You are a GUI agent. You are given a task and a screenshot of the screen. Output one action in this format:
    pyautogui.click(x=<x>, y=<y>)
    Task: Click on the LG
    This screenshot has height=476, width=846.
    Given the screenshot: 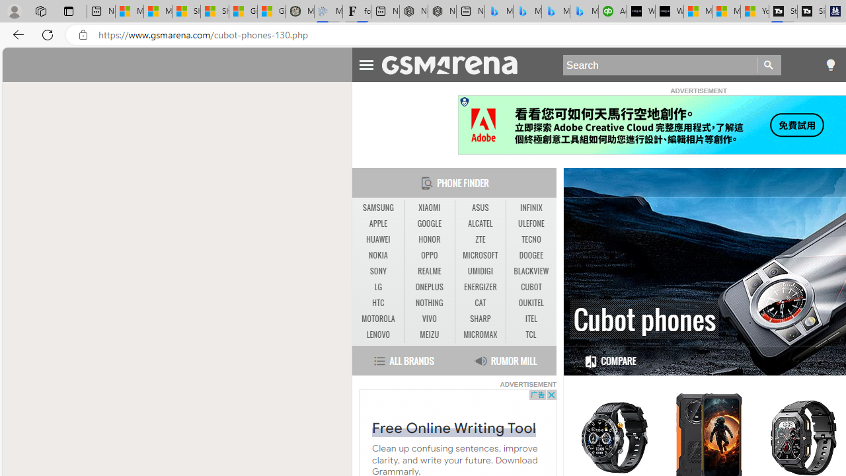 What is the action you would take?
    pyautogui.click(x=378, y=287)
    